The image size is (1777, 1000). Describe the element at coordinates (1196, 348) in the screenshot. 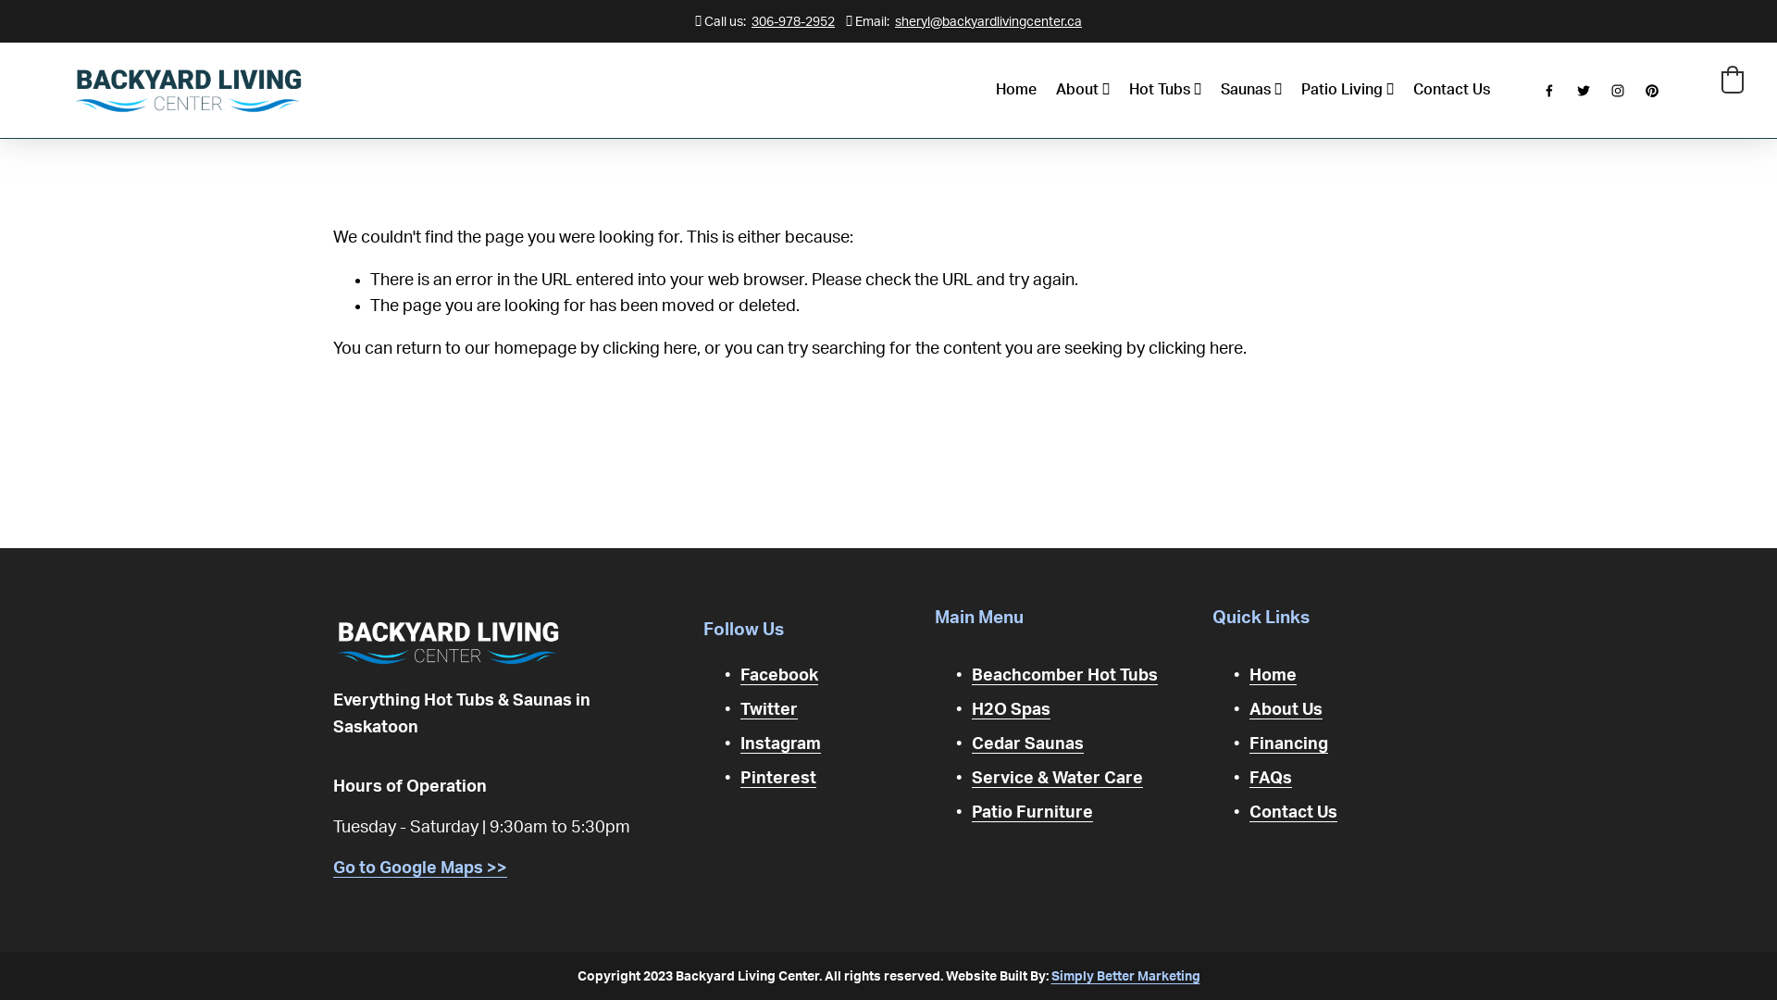

I see `clicking here` at that location.